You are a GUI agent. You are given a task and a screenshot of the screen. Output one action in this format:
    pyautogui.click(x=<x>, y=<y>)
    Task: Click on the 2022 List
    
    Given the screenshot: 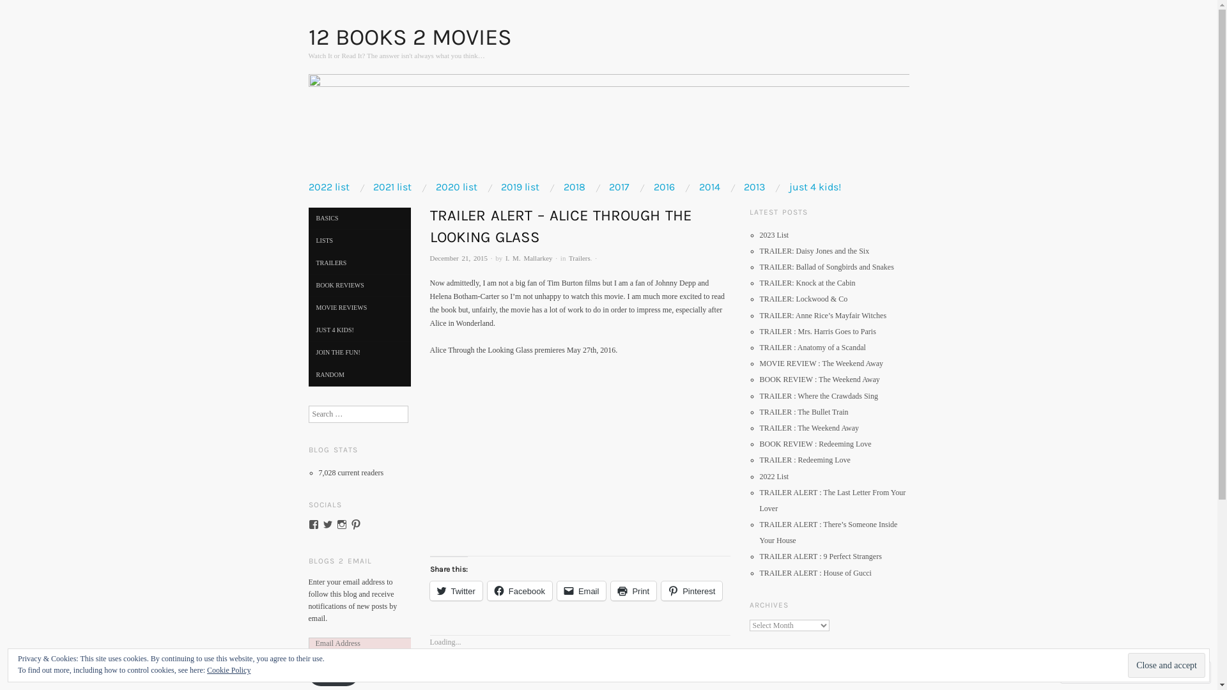 What is the action you would take?
    pyautogui.click(x=774, y=477)
    